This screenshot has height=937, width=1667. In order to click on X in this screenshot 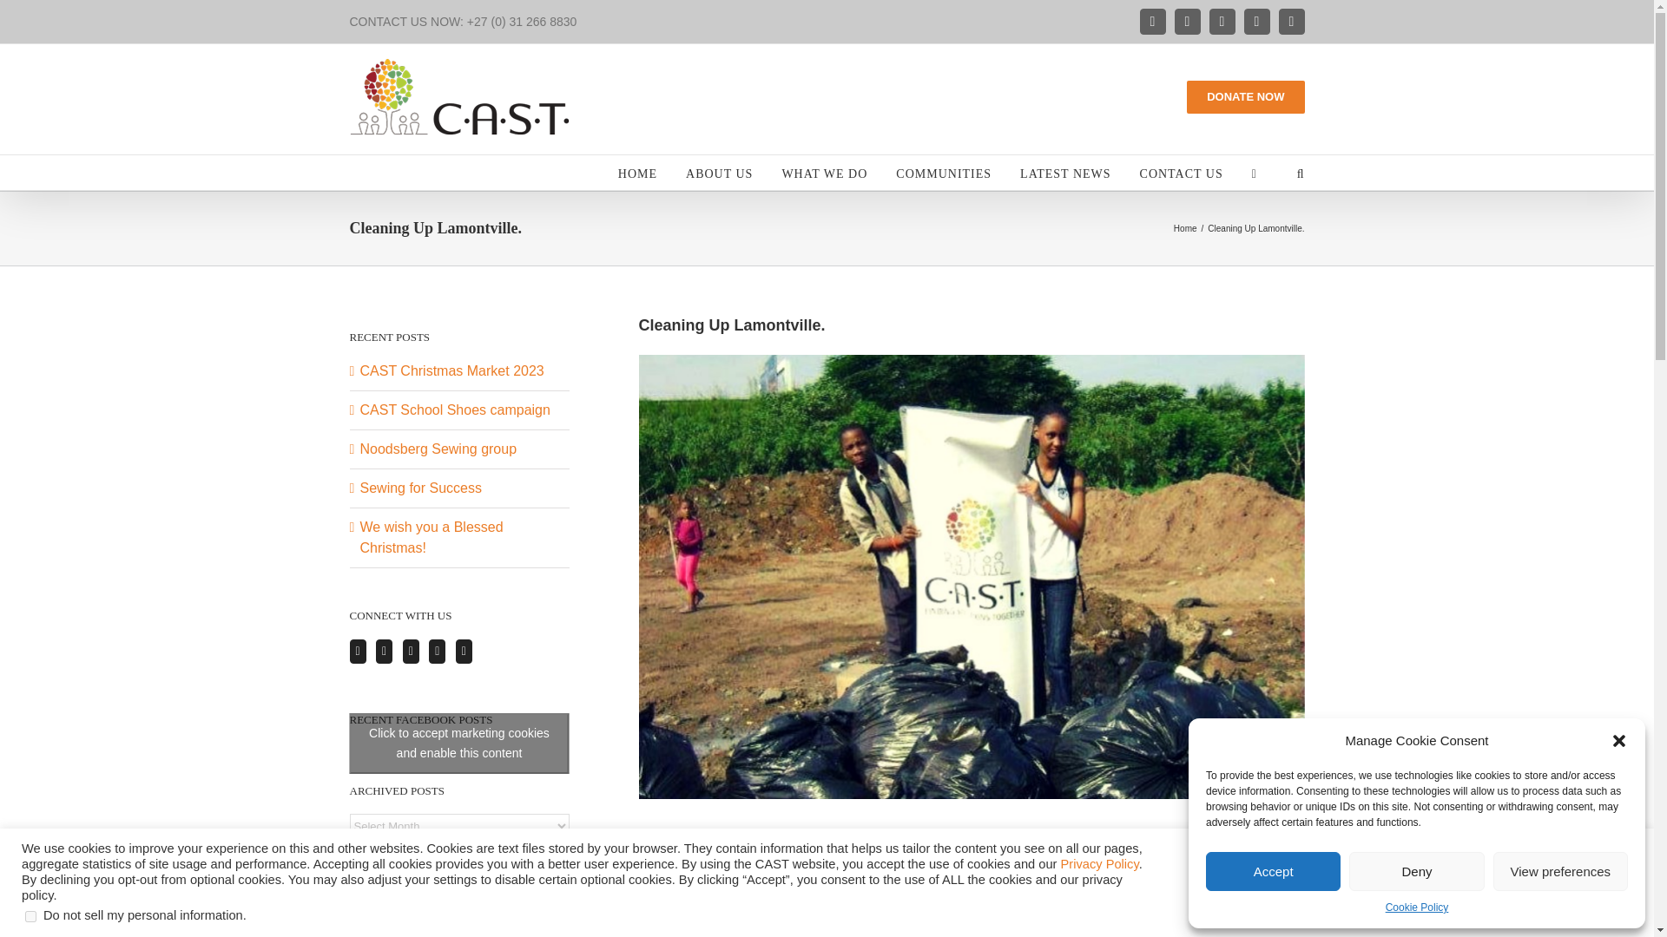, I will do `click(1186, 21)`.